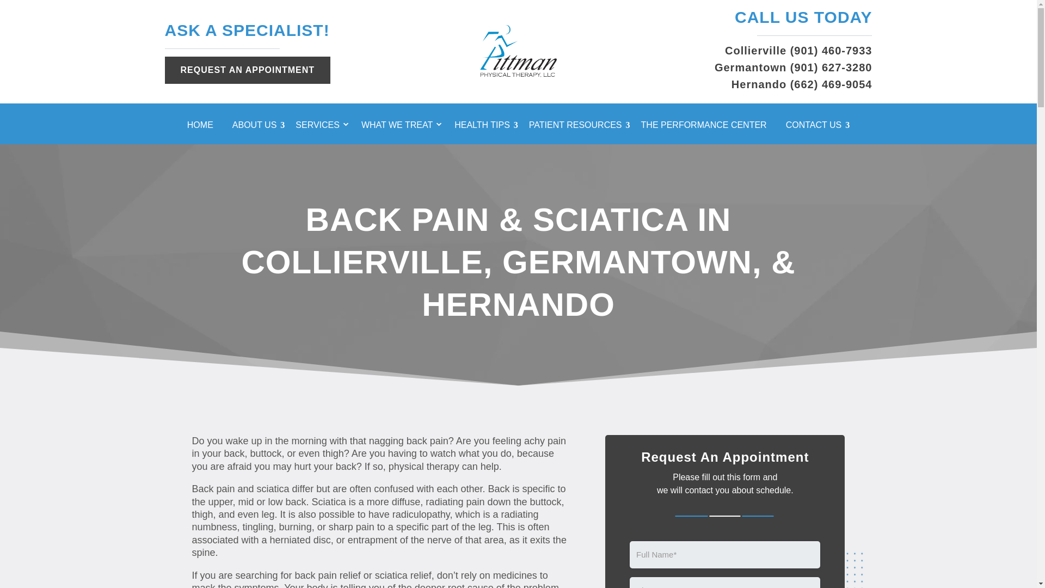 The height and width of the screenshot is (588, 1045). What do you see at coordinates (579, 127) in the screenshot?
I see `PATIENT RESOURCES` at bounding box center [579, 127].